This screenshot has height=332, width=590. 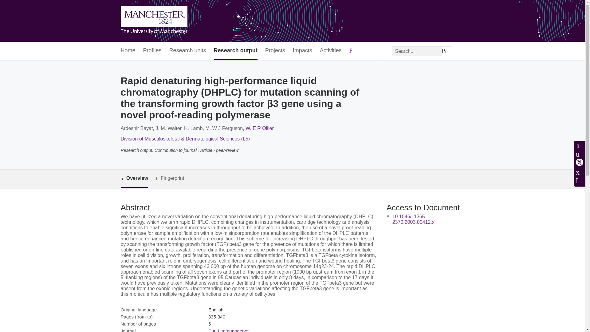 I want to click on Overview, so click(x=134, y=179).